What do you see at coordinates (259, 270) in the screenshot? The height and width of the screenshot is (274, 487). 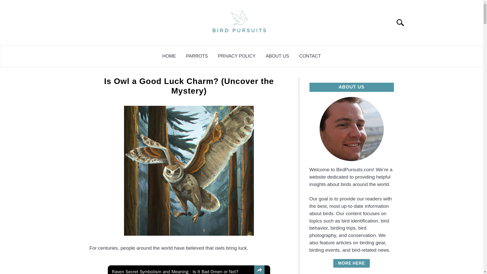 I see `Share` at bounding box center [259, 270].